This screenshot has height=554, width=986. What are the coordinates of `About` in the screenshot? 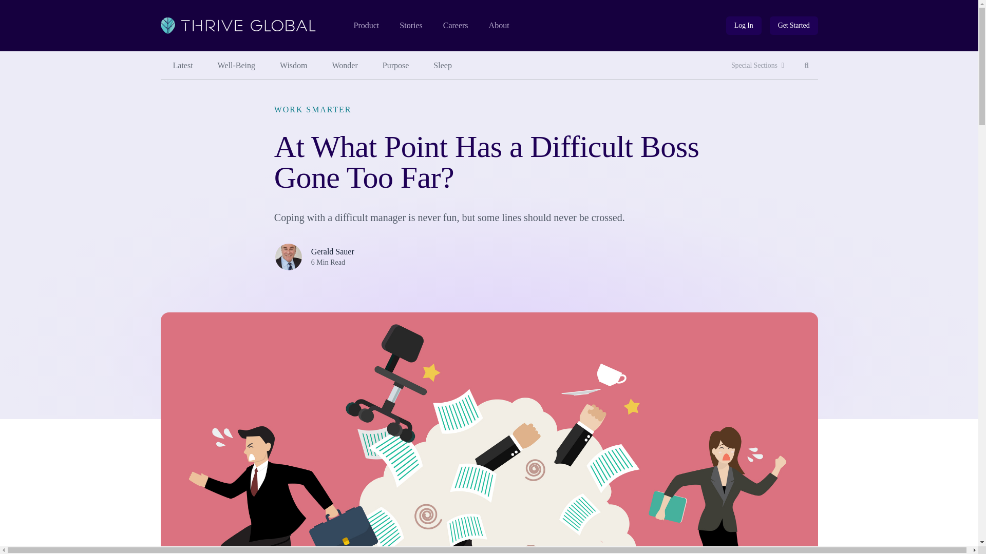 It's located at (456, 26).